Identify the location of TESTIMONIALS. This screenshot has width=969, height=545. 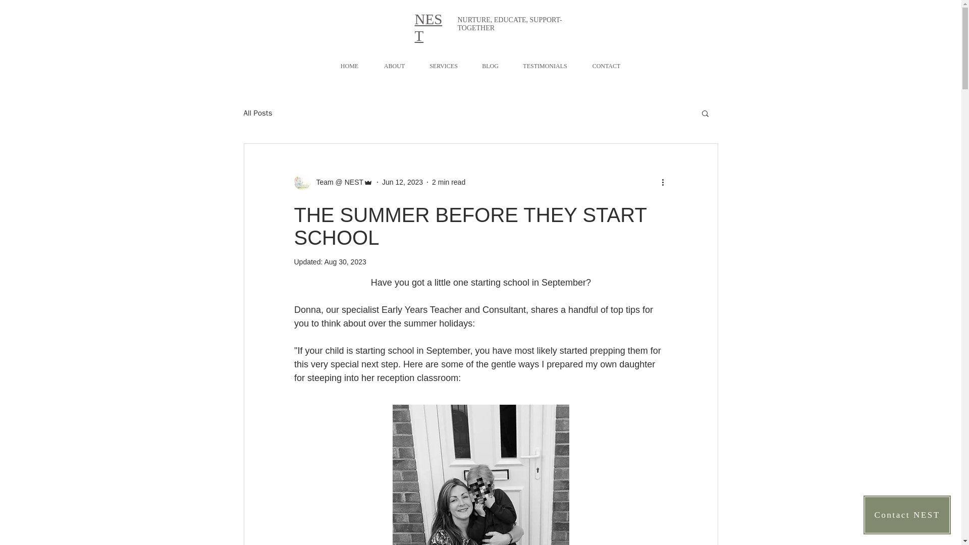
(544, 66).